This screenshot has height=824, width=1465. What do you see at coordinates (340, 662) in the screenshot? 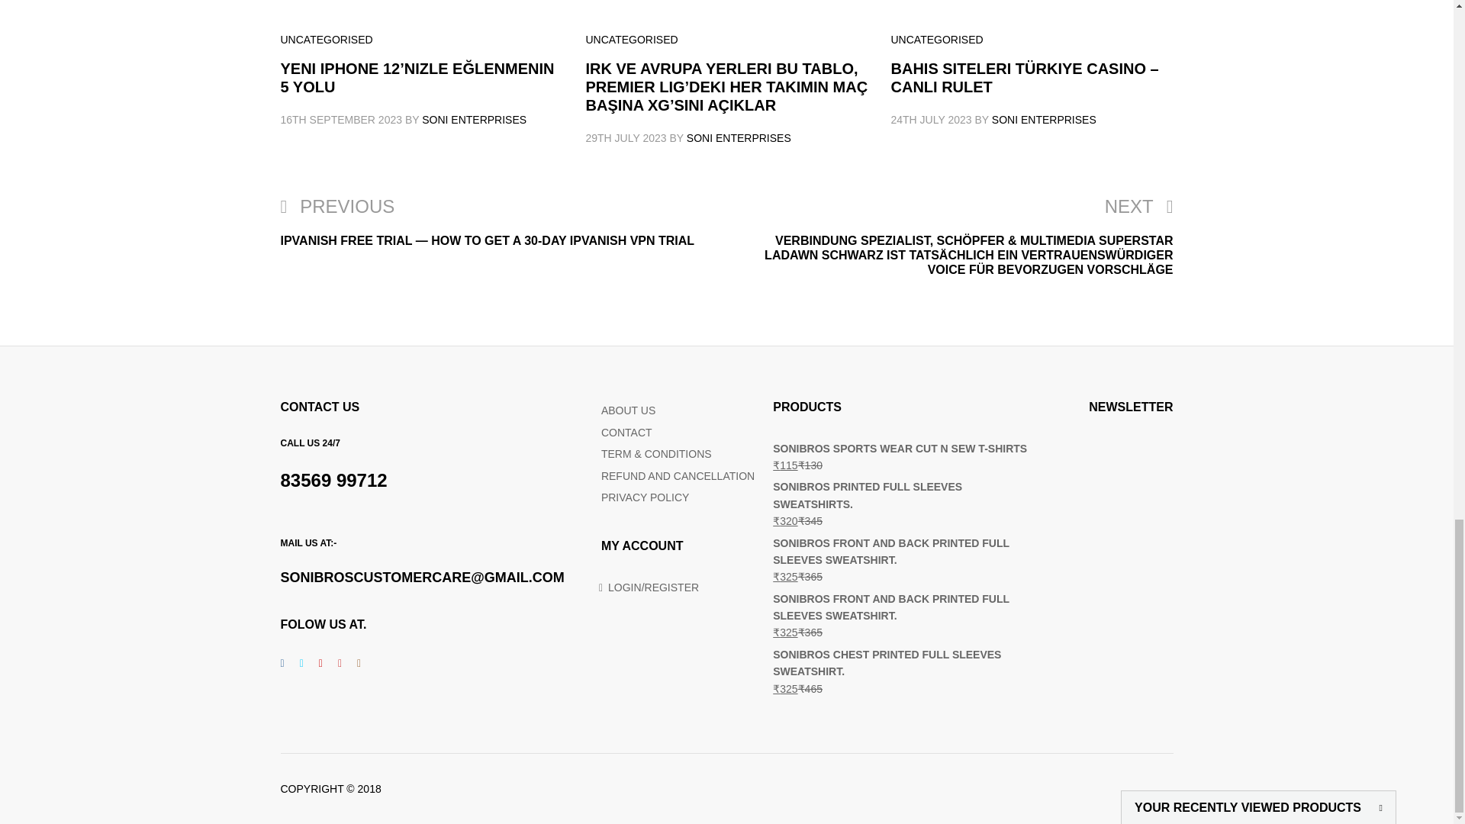
I see `Youtube` at bounding box center [340, 662].